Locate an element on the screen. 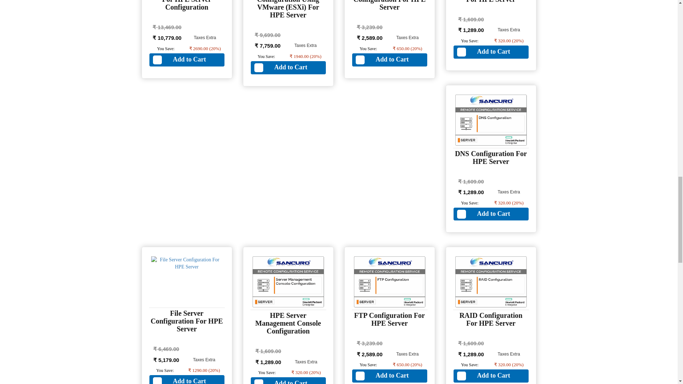 The height and width of the screenshot is (384, 683). Troubleshooting services For HPE Server Configuration is located at coordinates (187, 6).